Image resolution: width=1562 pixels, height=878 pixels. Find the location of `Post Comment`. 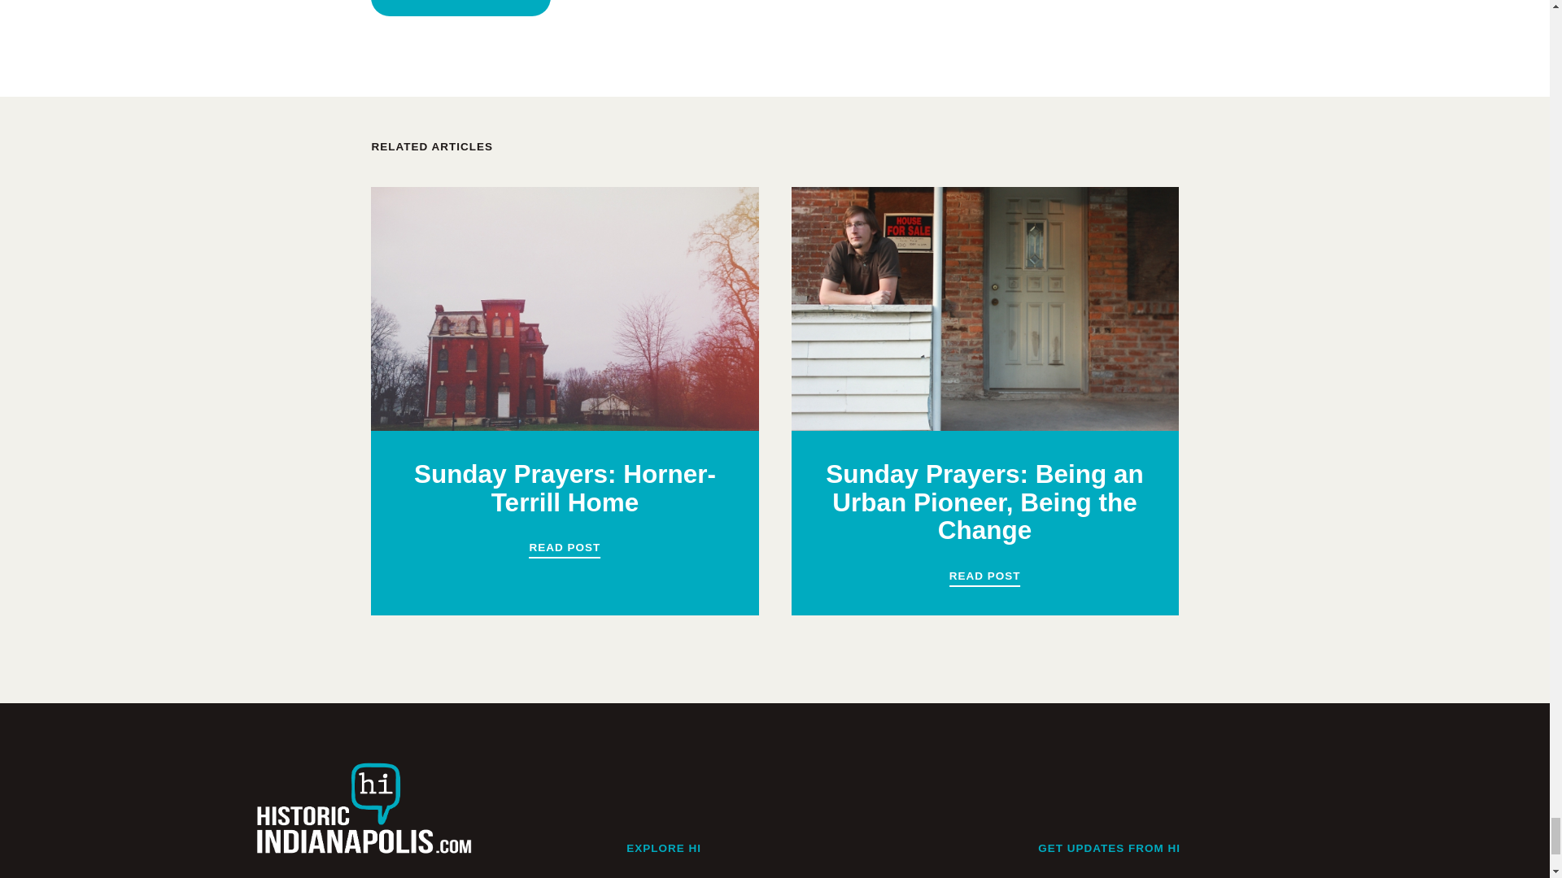

Post Comment is located at coordinates (460, 8).